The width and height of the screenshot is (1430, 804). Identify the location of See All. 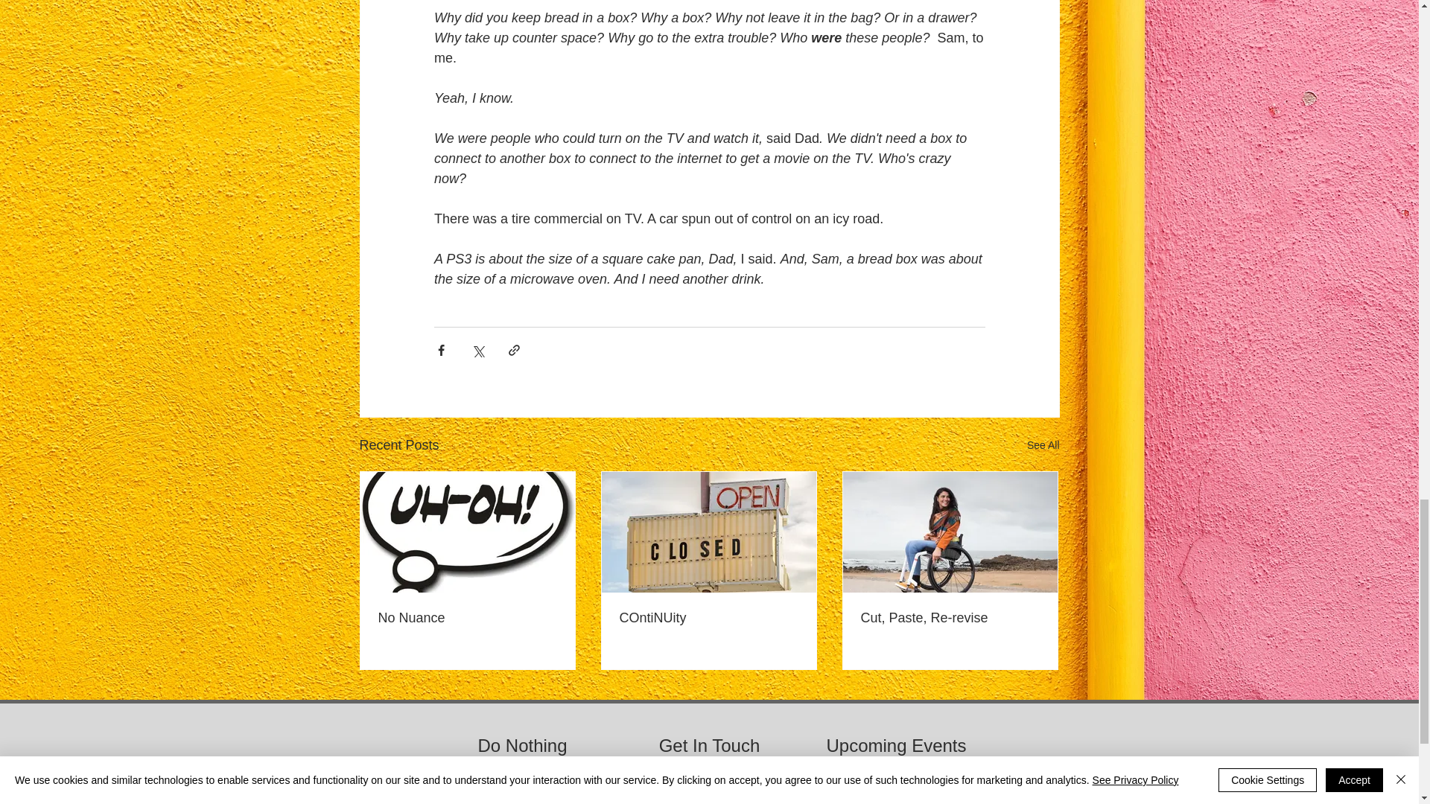
(1043, 445).